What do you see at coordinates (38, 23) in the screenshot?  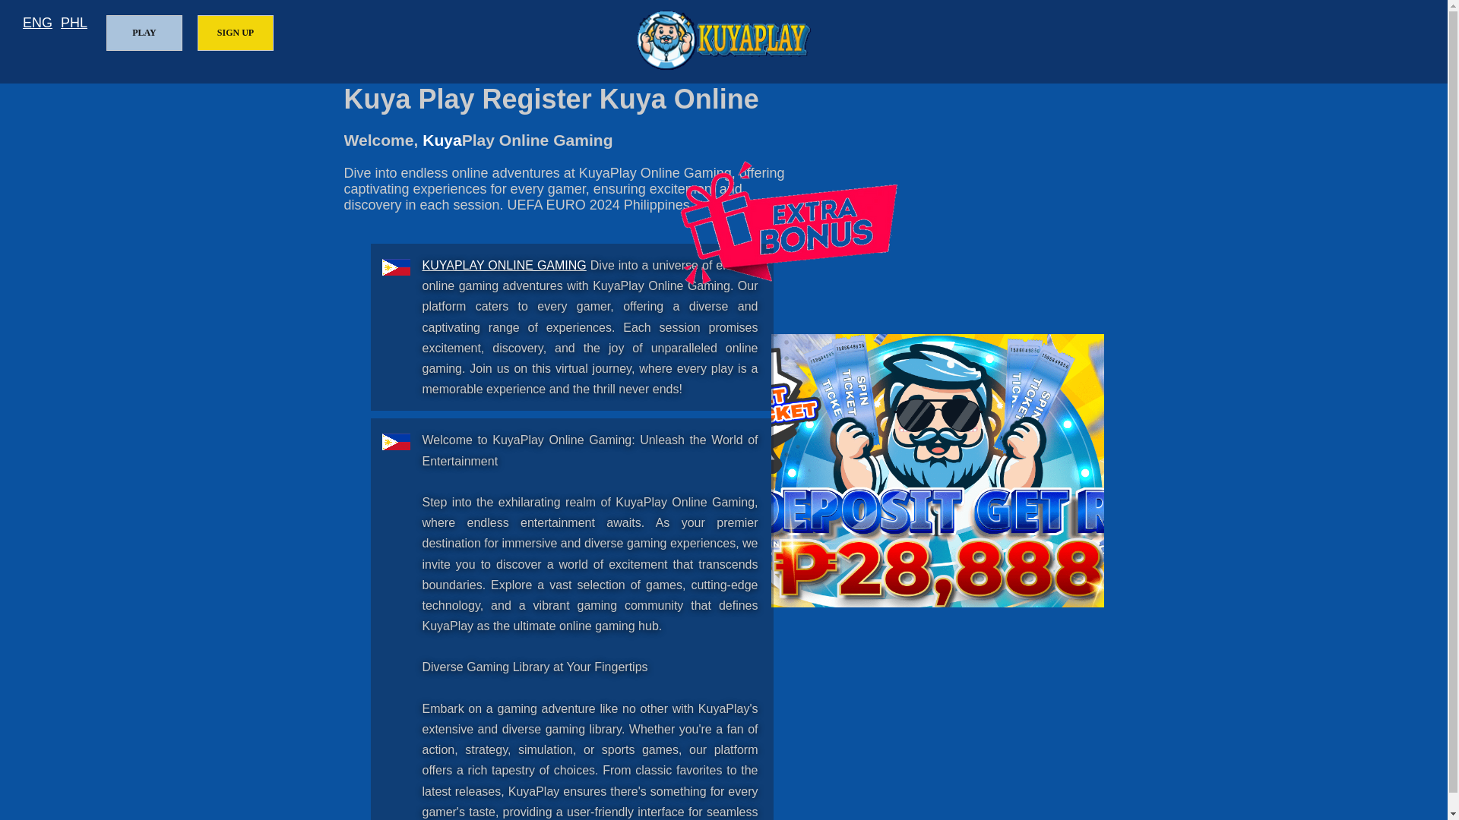 I see `ENG` at bounding box center [38, 23].